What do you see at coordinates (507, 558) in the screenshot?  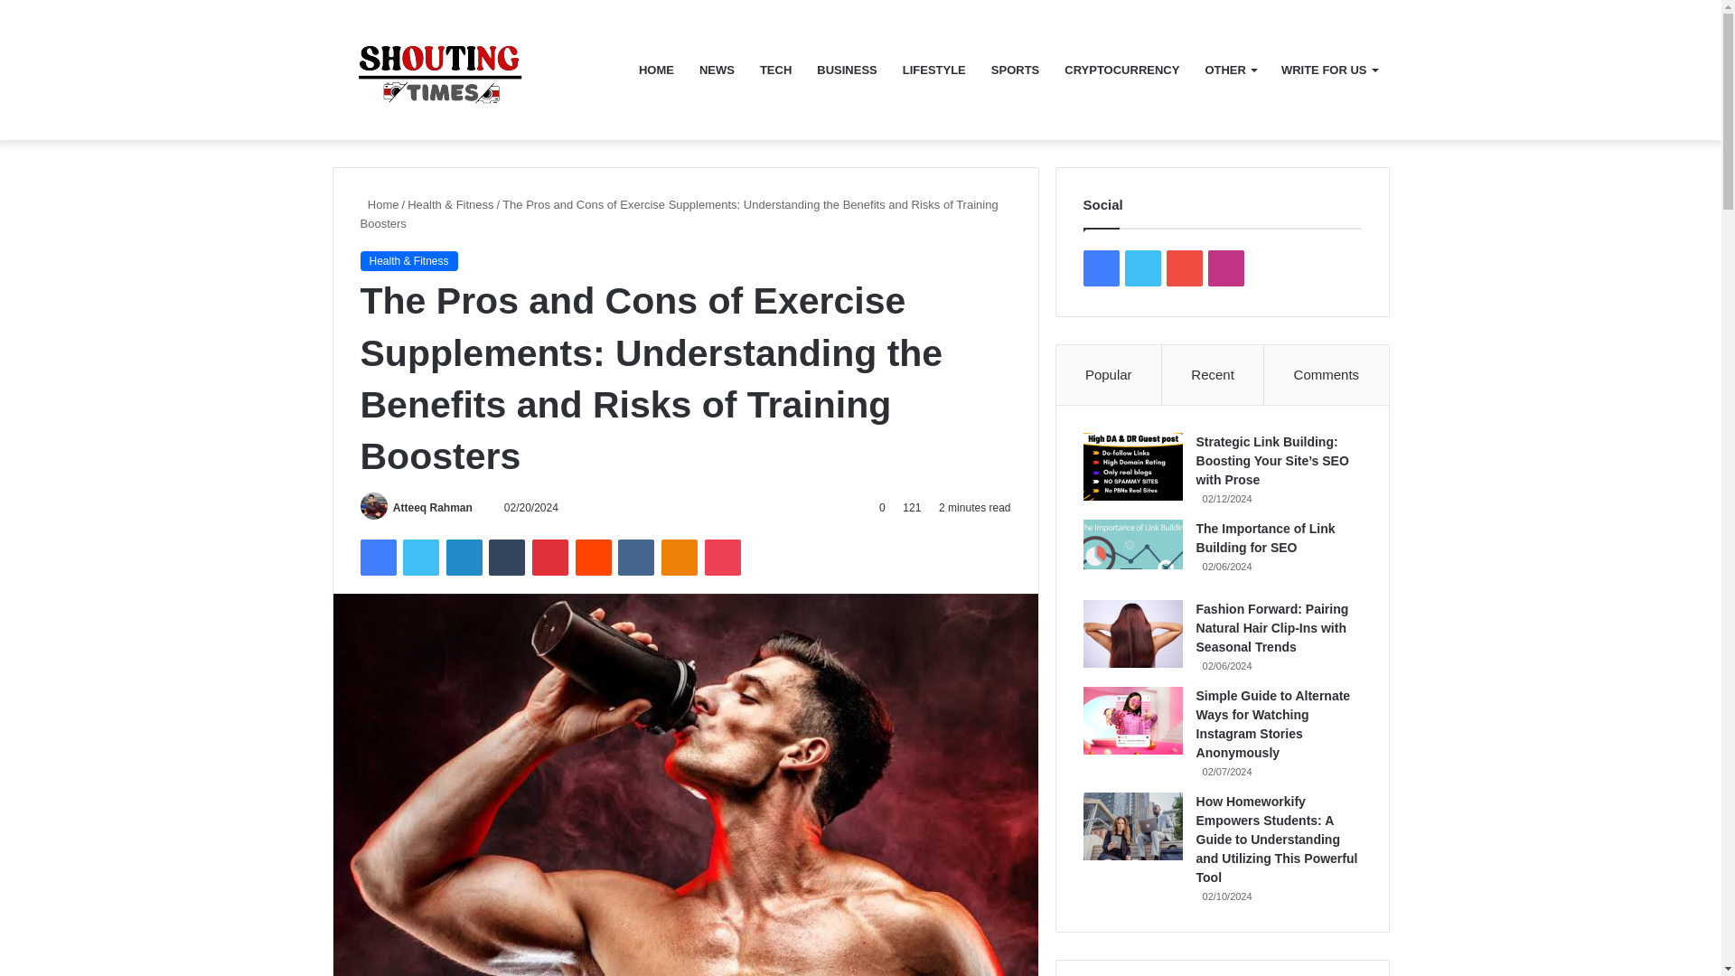 I see `Tumblr` at bounding box center [507, 558].